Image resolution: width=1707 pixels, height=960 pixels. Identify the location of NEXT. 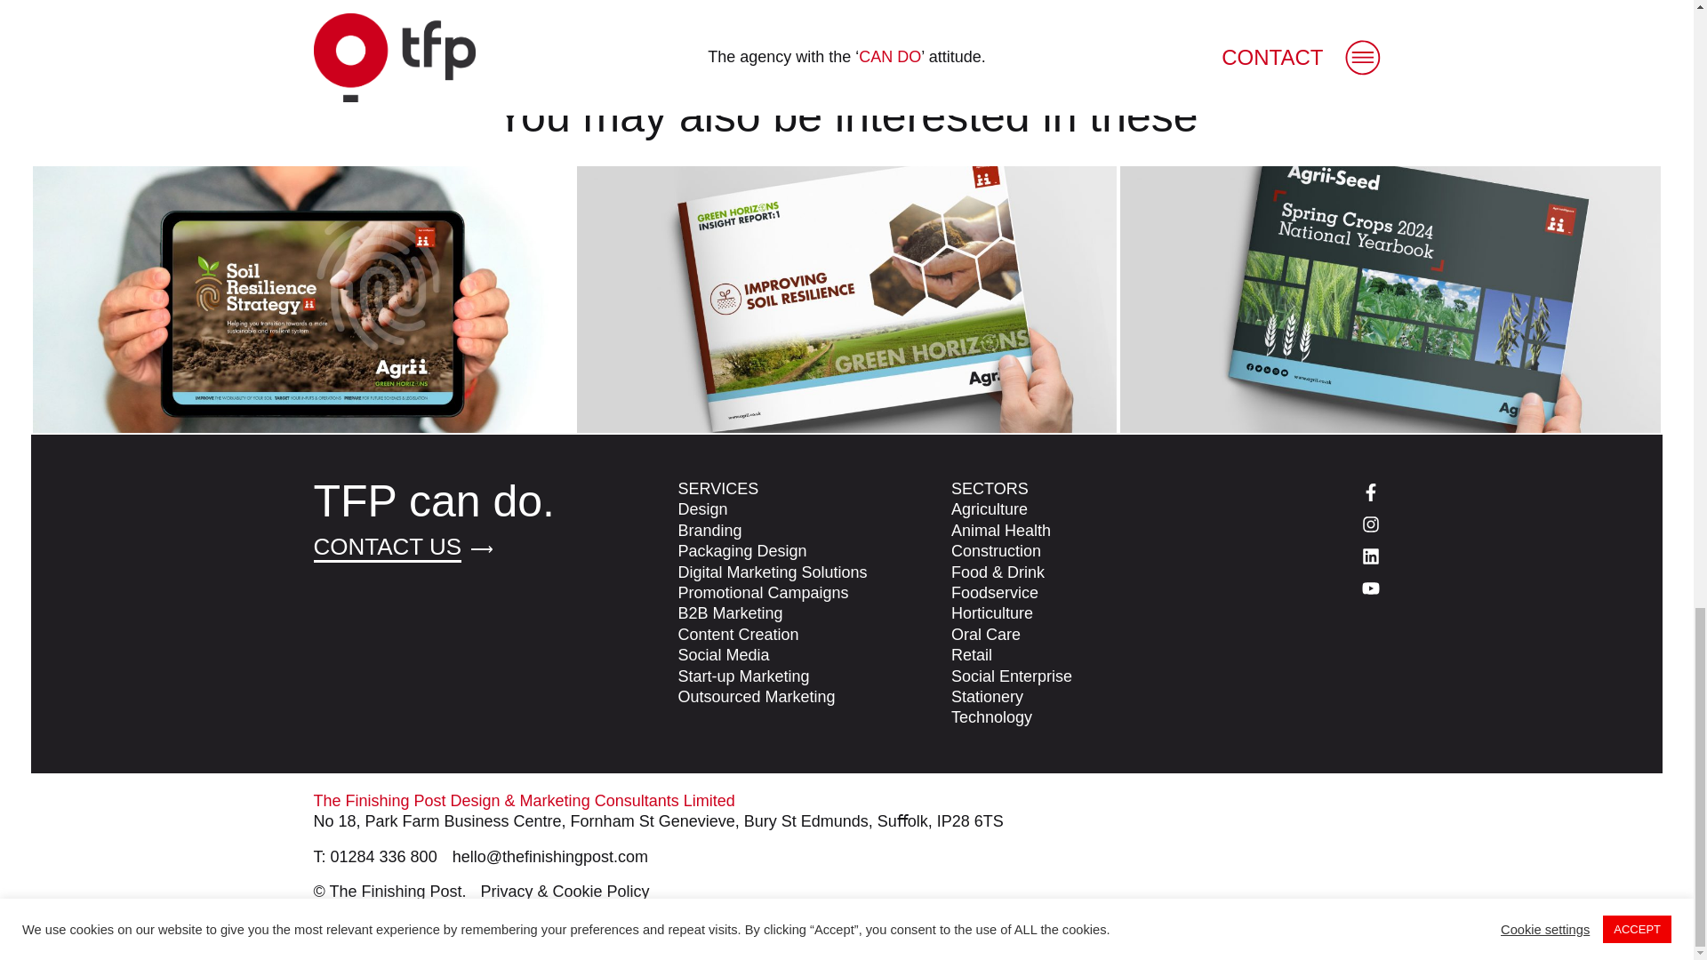
(1083, 47).